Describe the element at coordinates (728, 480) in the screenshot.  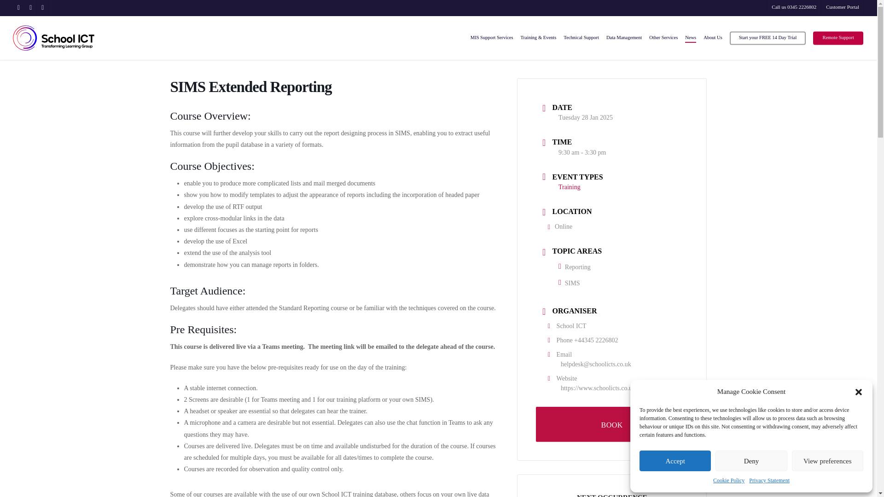
I see `Cookie Policy` at that location.